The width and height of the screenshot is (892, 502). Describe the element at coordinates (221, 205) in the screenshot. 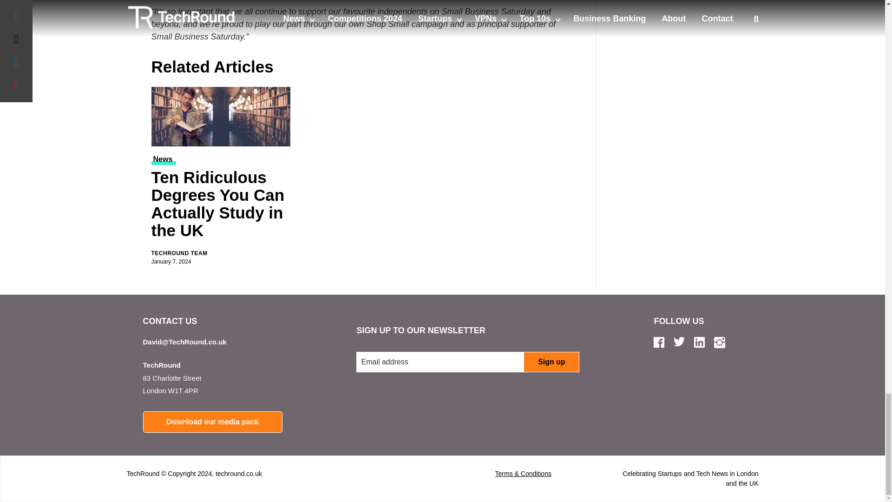

I see `Ten Ridiculous Degrees You Can Actually Study in the UK` at that location.